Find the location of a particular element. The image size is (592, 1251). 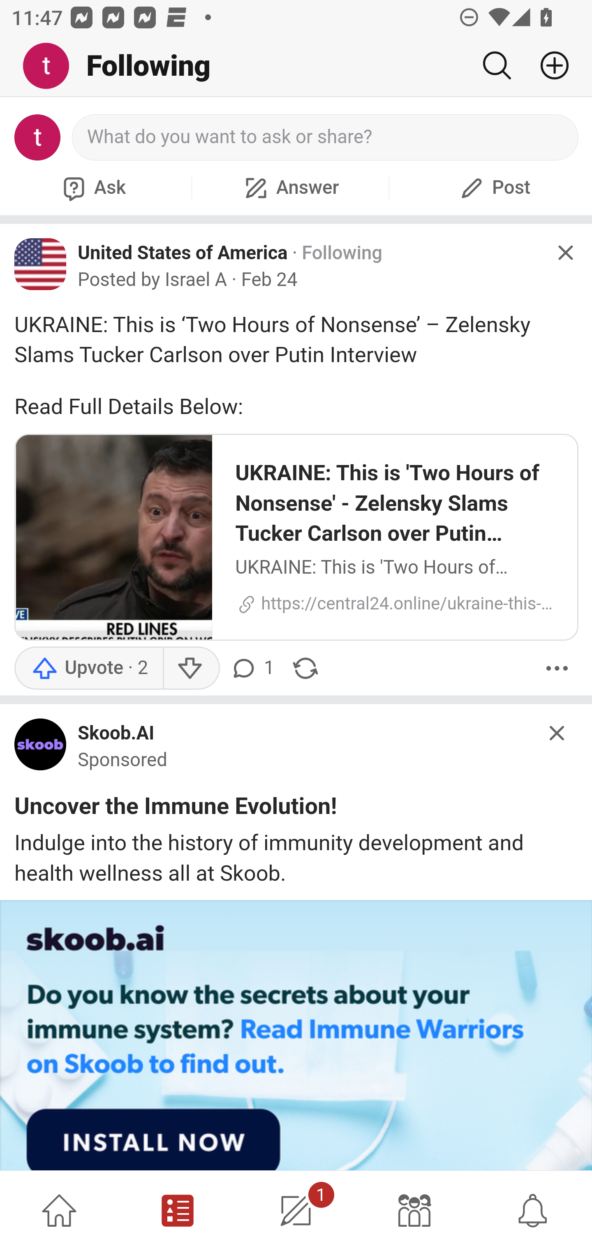

main-qimg-1ebea3e07fd93bdc180c2ff967774d01 is located at coordinates (41, 748).